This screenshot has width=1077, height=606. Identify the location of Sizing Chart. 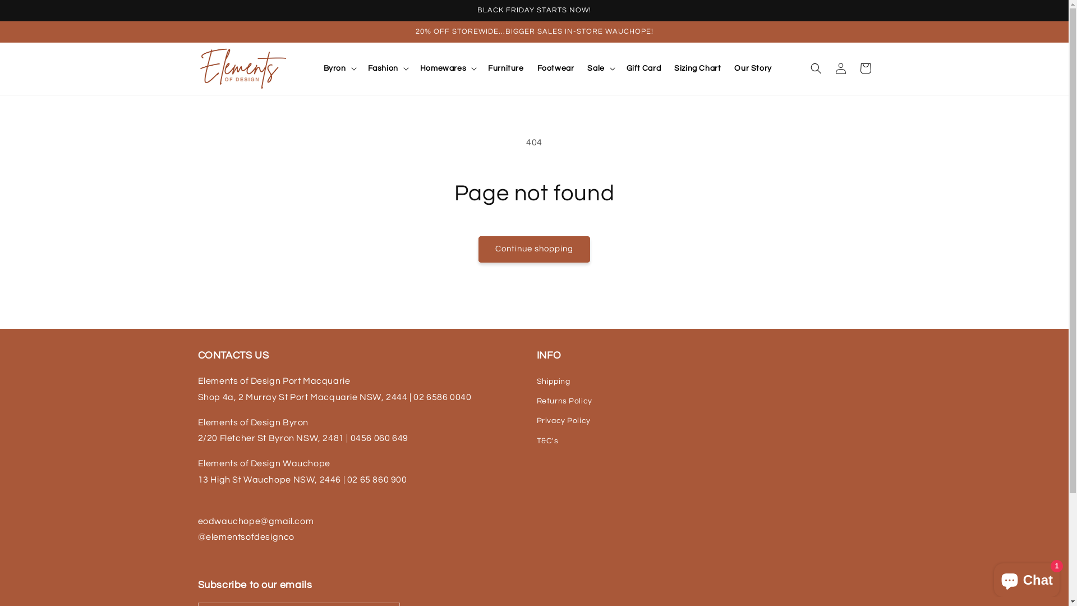
(698, 68).